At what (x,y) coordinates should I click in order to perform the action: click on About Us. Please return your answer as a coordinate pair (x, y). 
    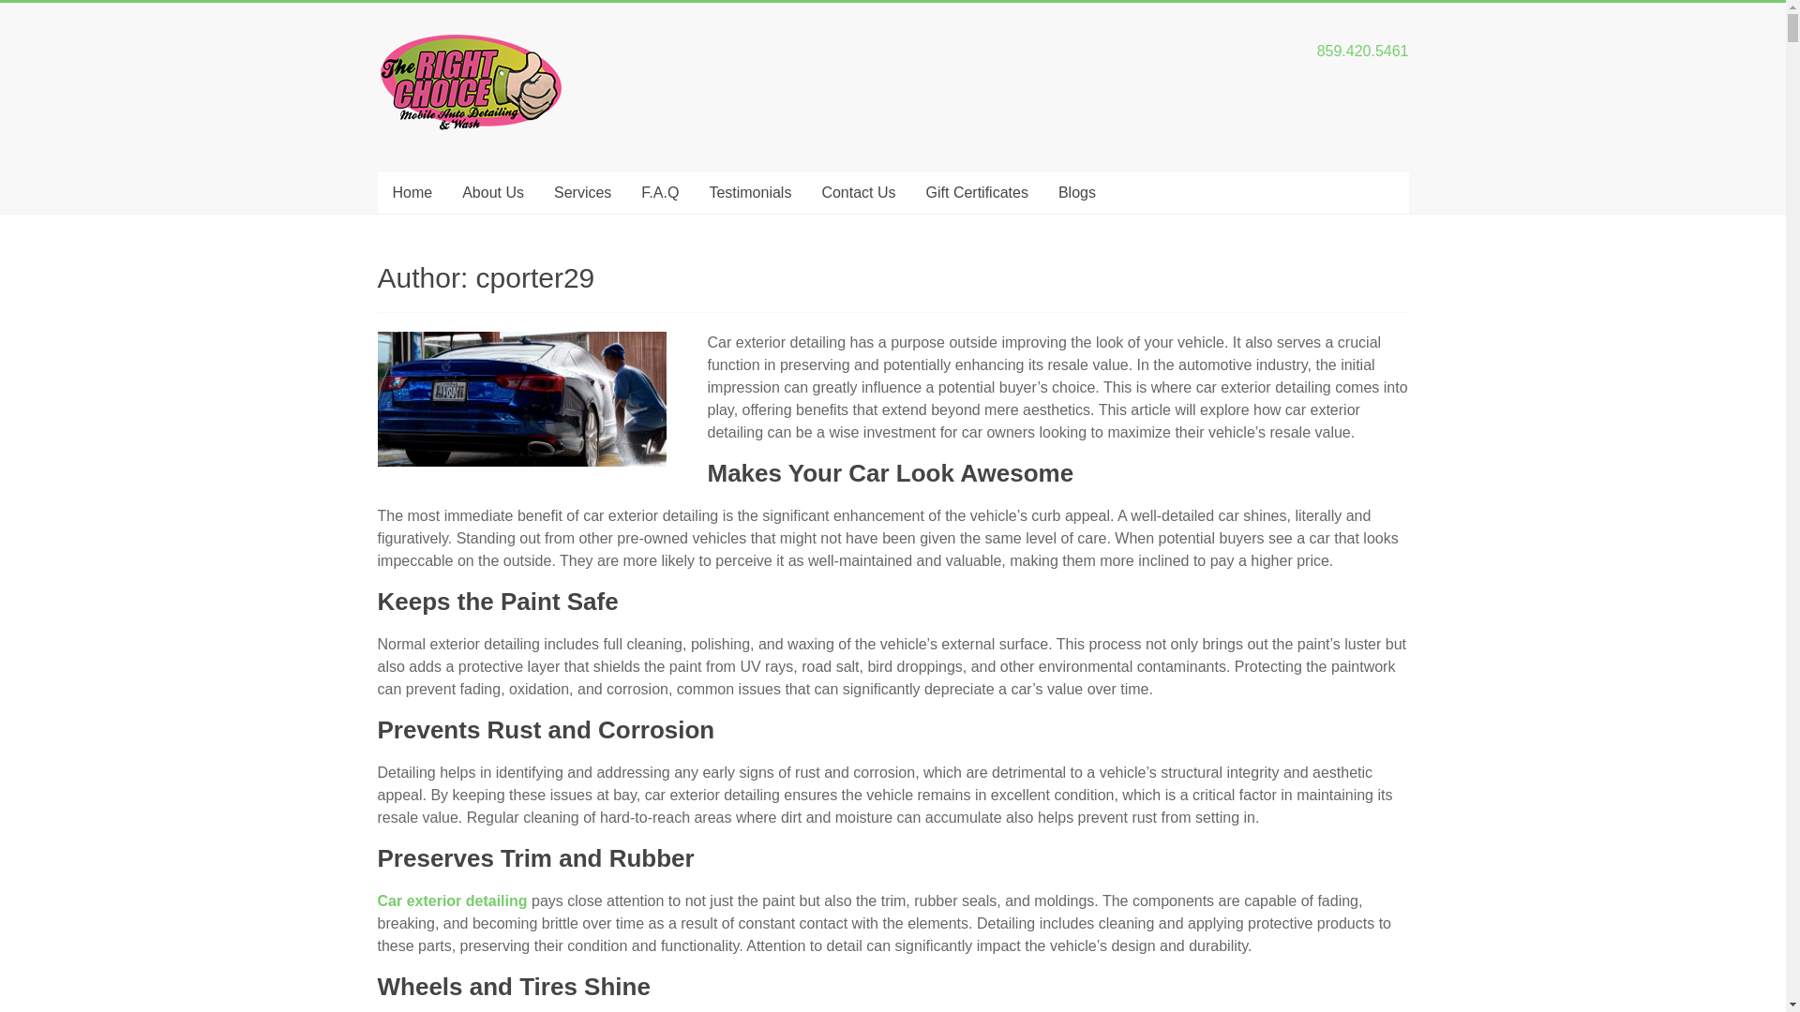
    Looking at the image, I should click on (492, 192).